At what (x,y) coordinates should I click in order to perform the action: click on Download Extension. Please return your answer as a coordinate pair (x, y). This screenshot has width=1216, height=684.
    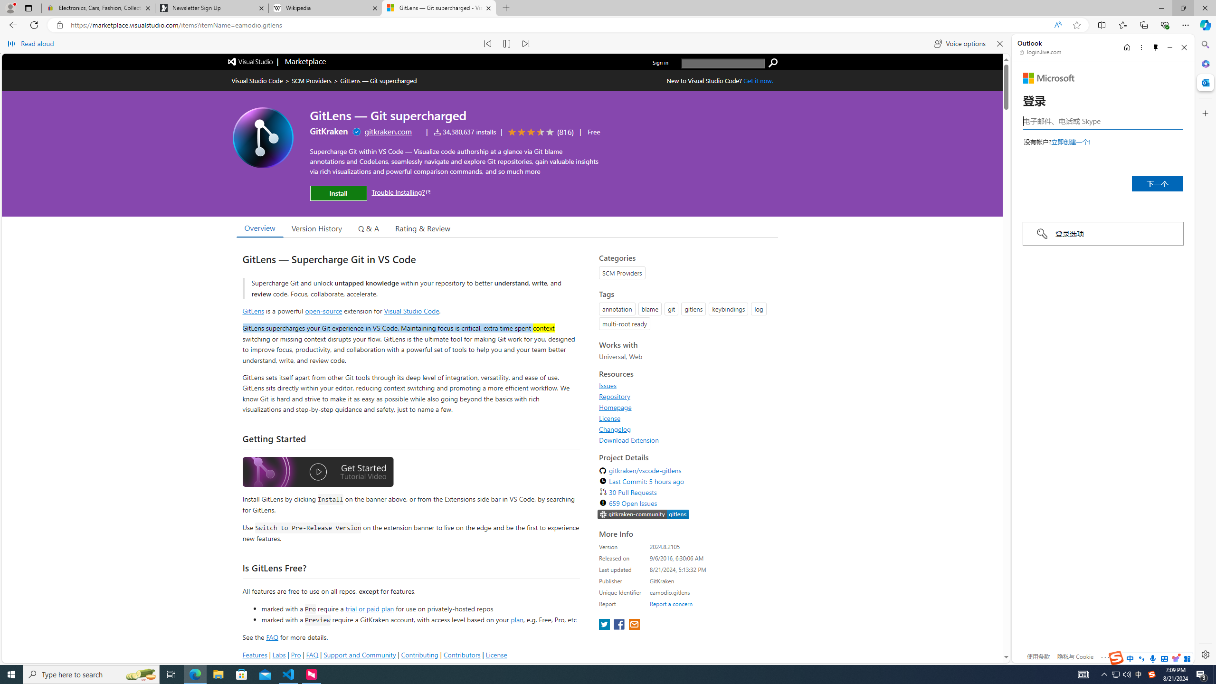
    Looking at the image, I should click on (629, 440).